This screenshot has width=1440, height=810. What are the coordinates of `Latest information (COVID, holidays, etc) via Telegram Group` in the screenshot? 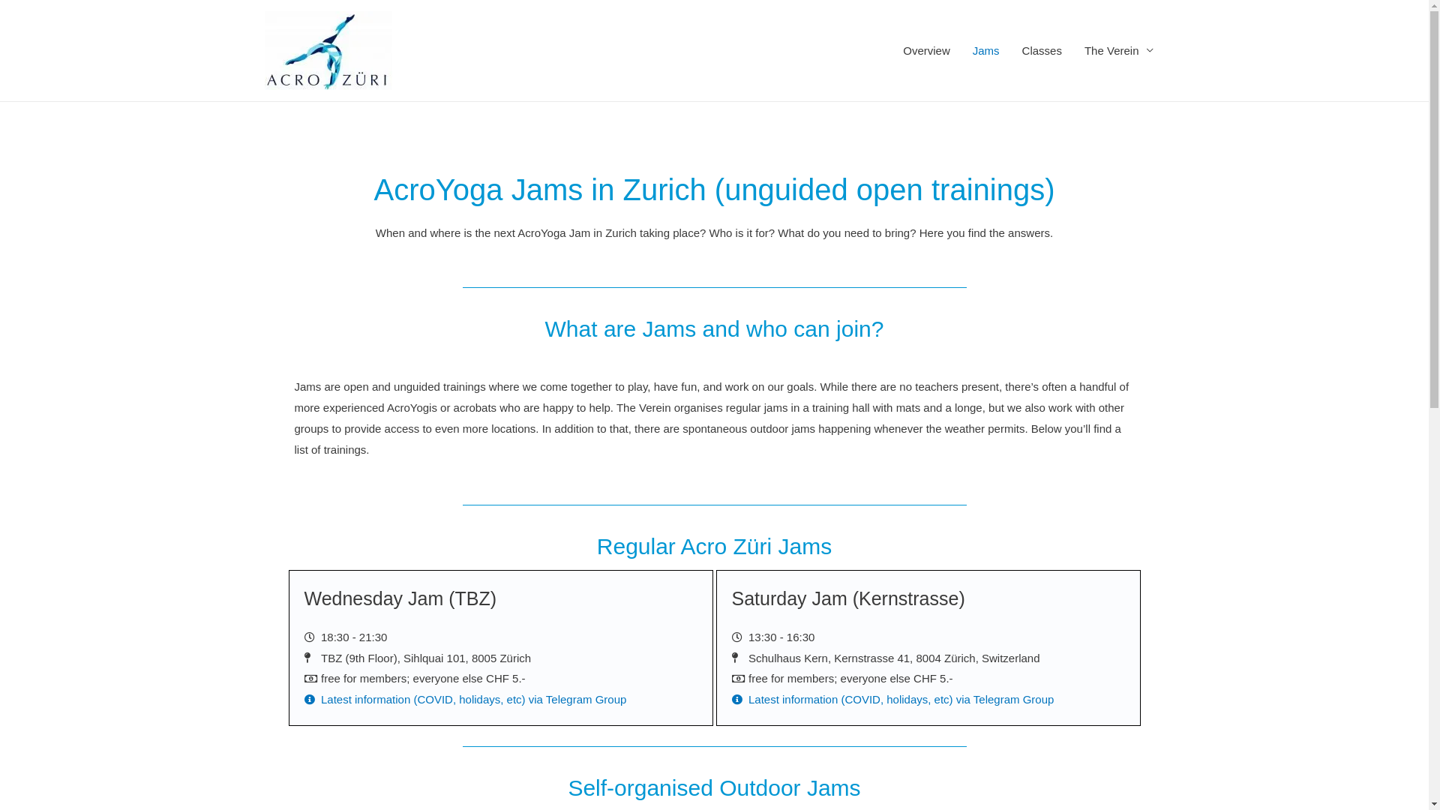 It's located at (501, 700).